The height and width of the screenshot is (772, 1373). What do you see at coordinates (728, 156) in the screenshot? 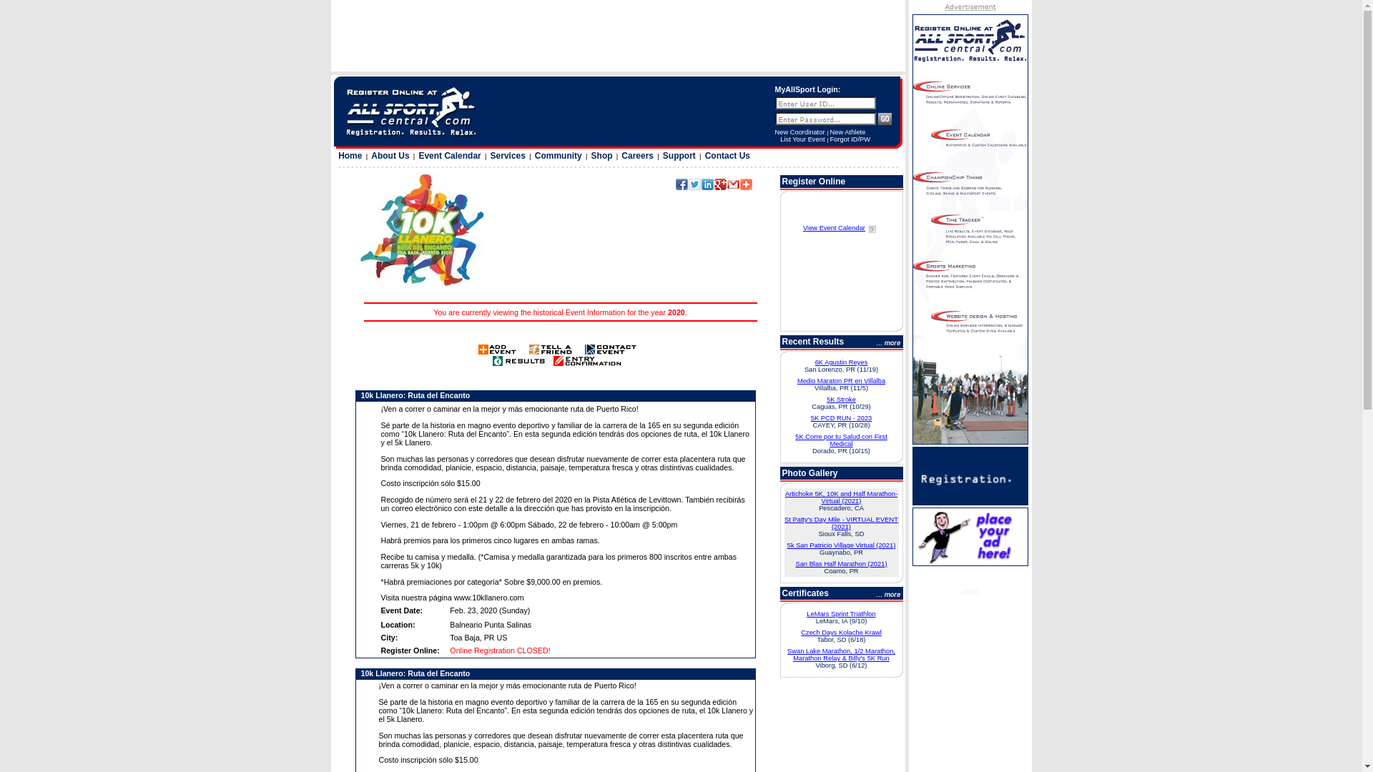
I see ` Contact Us ` at bounding box center [728, 156].